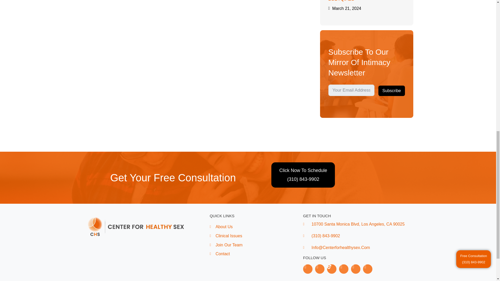  What do you see at coordinates (391, 91) in the screenshot?
I see `Subscribe` at bounding box center [391, 91].